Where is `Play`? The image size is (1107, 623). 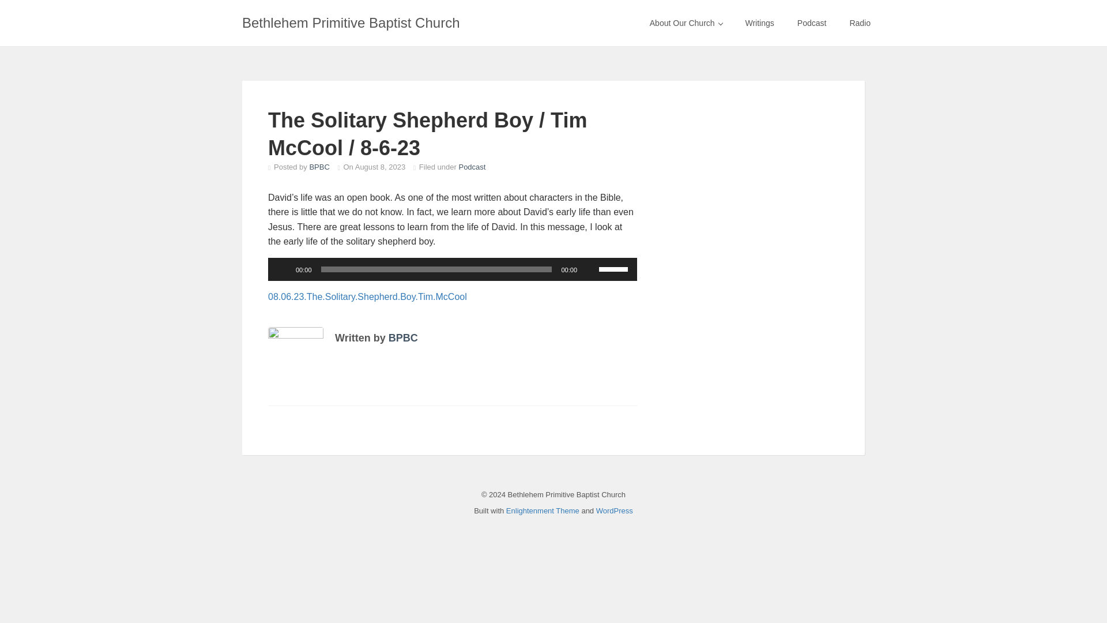 Play is located at coordinates (283, 269).